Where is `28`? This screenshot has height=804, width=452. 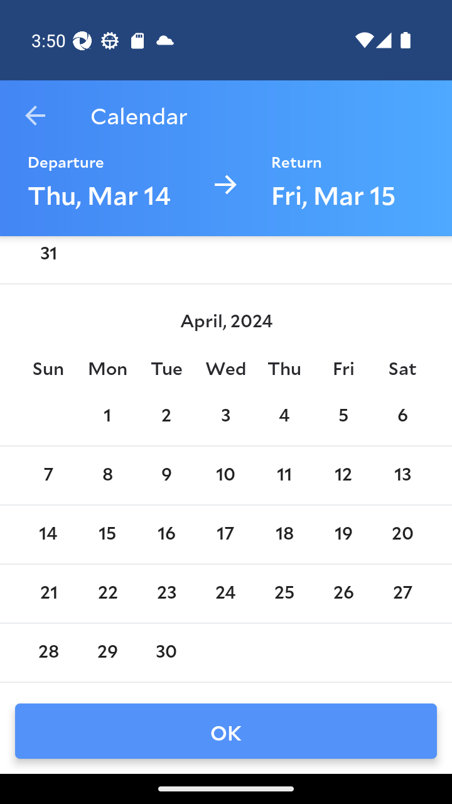
28 is located at coordinates (48, 652).